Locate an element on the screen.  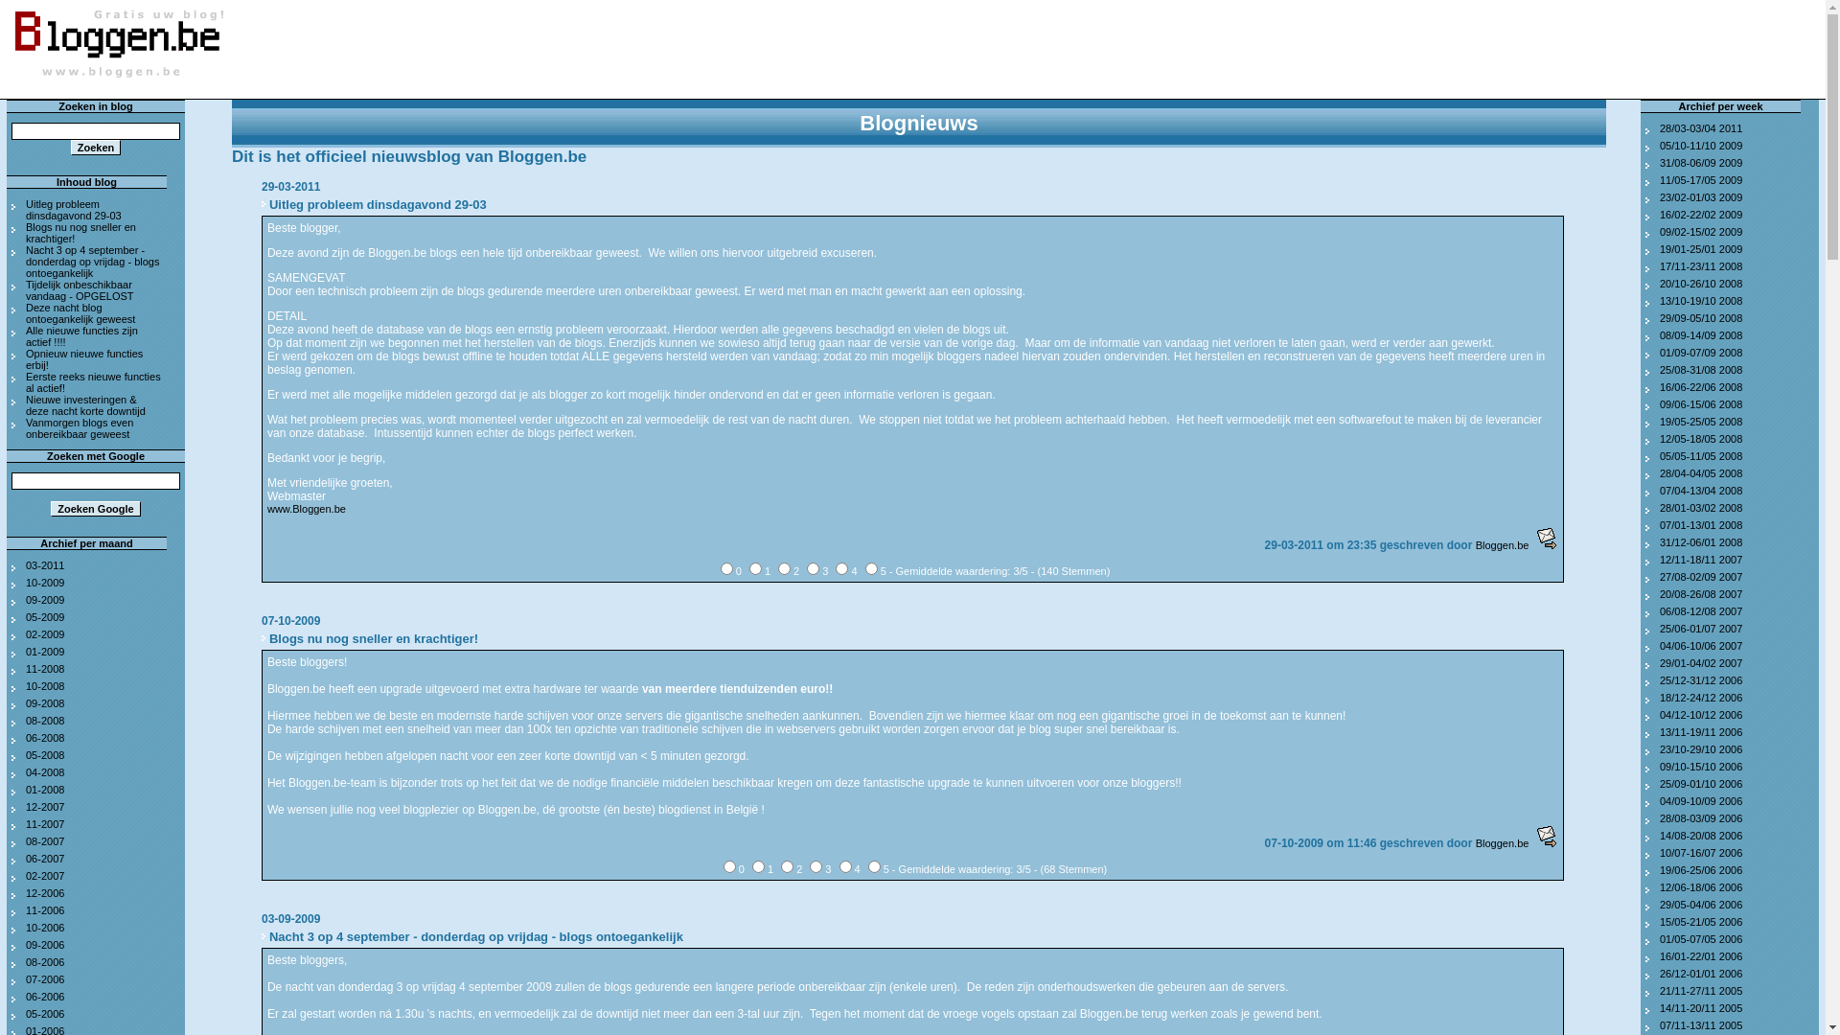
12/11-18/11 2007 is located at coordinates (1701, 560).